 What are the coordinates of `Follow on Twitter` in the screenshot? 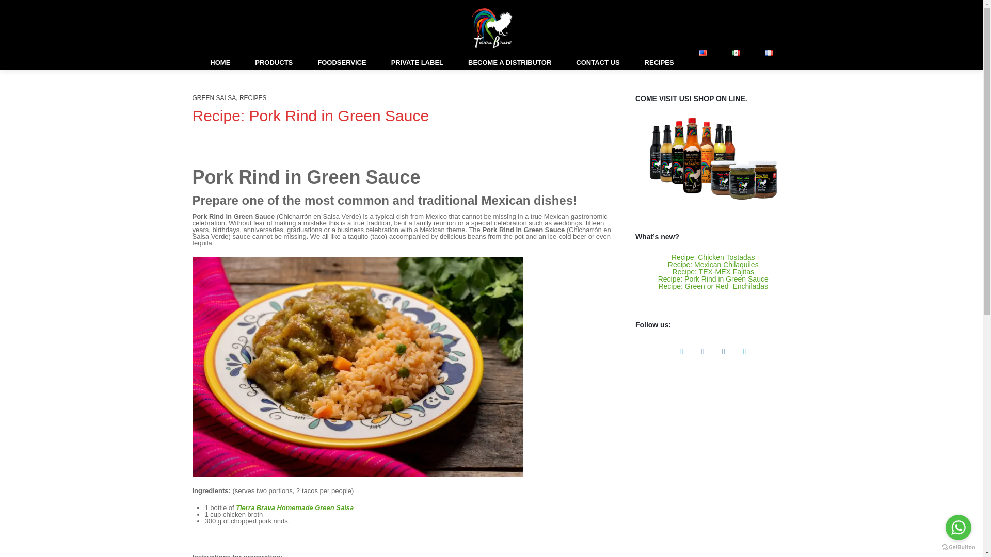 It's located at (681, 352).